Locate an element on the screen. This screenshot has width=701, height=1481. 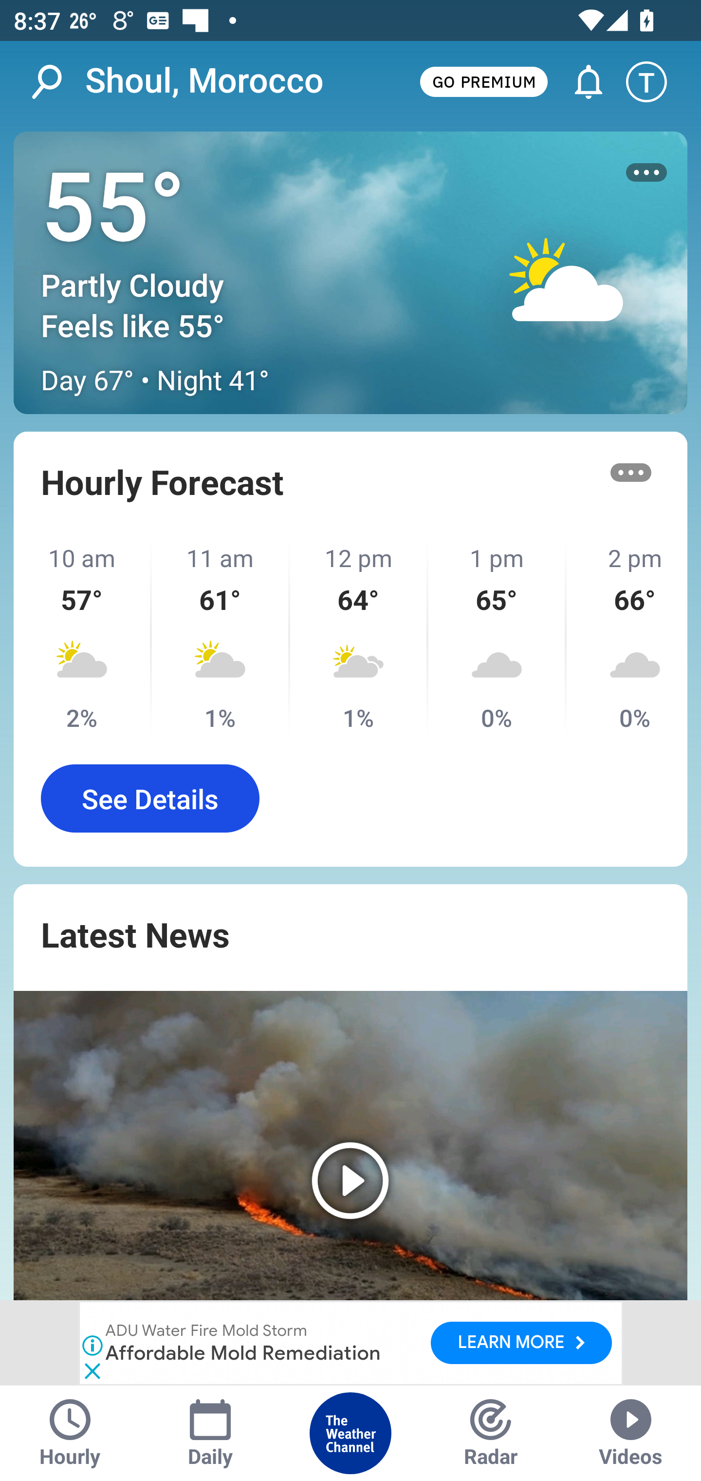
Hourly Tab Hourly is located at coordinates (70, 1433).